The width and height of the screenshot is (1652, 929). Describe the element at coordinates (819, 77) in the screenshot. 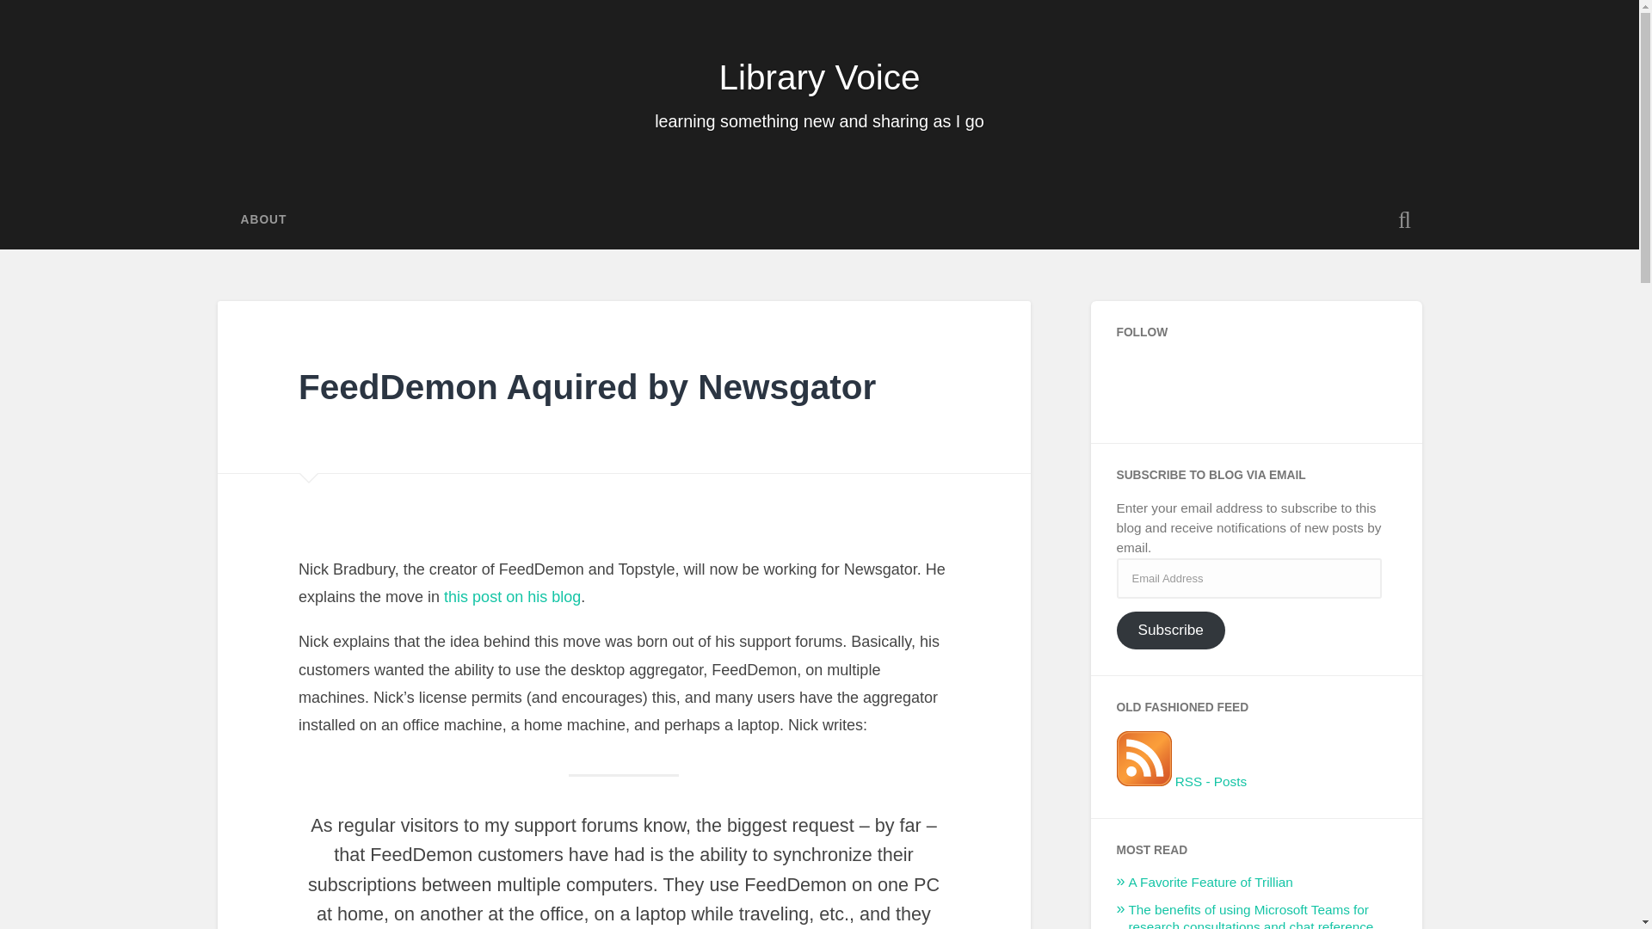

I see `Library Voice` at that location.